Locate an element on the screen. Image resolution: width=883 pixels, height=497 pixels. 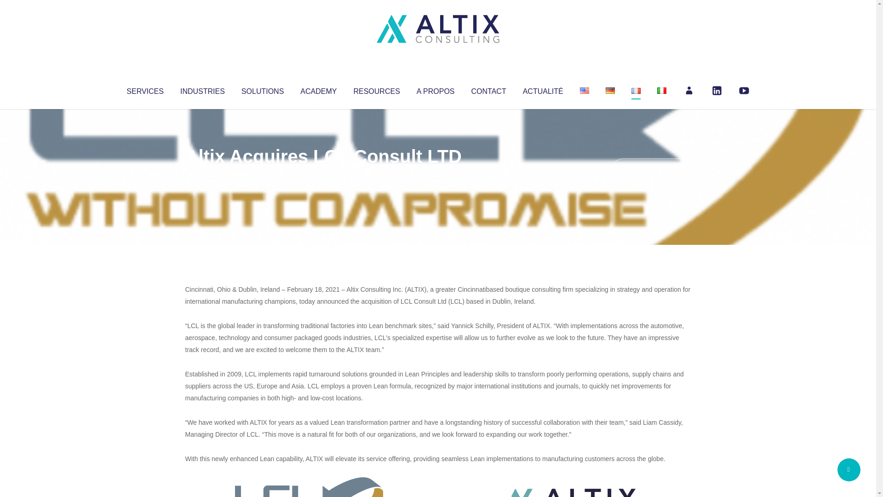
Articles par Altix is located at coordinates (202, 175).